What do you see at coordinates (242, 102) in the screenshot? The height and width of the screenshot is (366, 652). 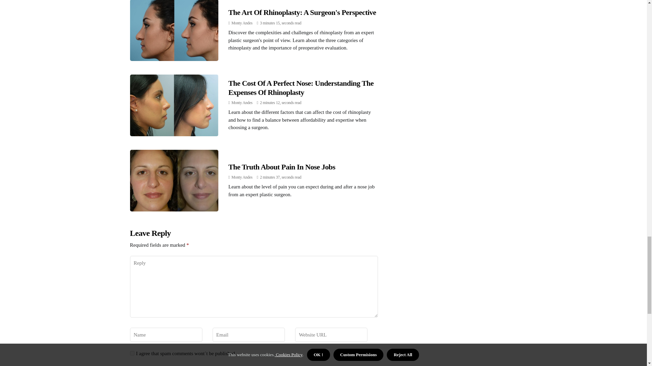 I see `Posts by Monty Andes` at bounding box center [242, 102].